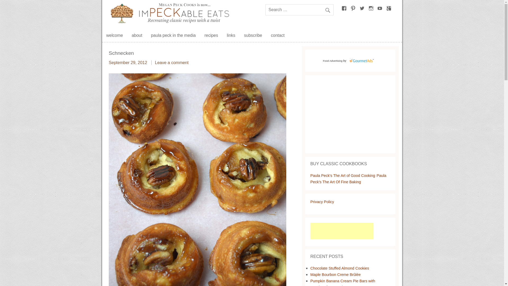  What do you see at coordinates (115, 35) in the screenshot?
I see `welcome` at bounding box center [115, 35].